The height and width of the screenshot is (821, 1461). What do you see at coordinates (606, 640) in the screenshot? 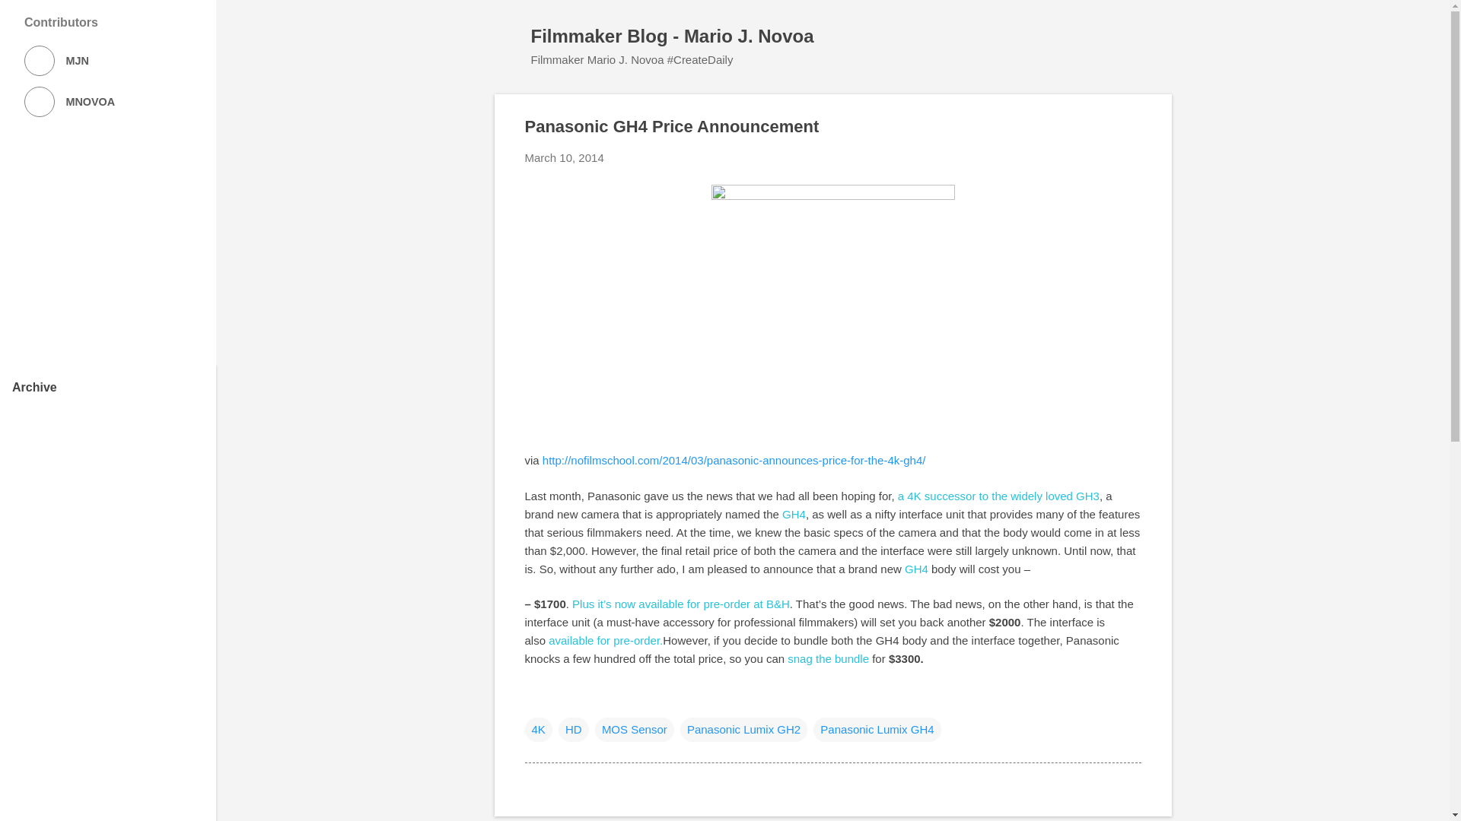
I see `available for pre-order.` at bounding box center [606, 640].